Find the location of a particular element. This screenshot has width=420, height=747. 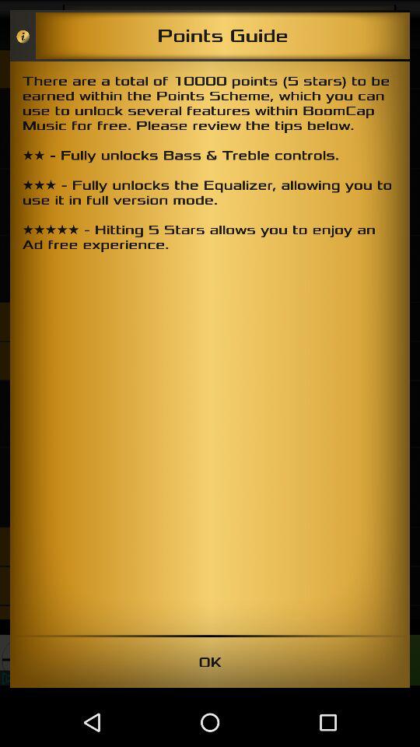

tap ok icon is located at coordinates (210, 661).